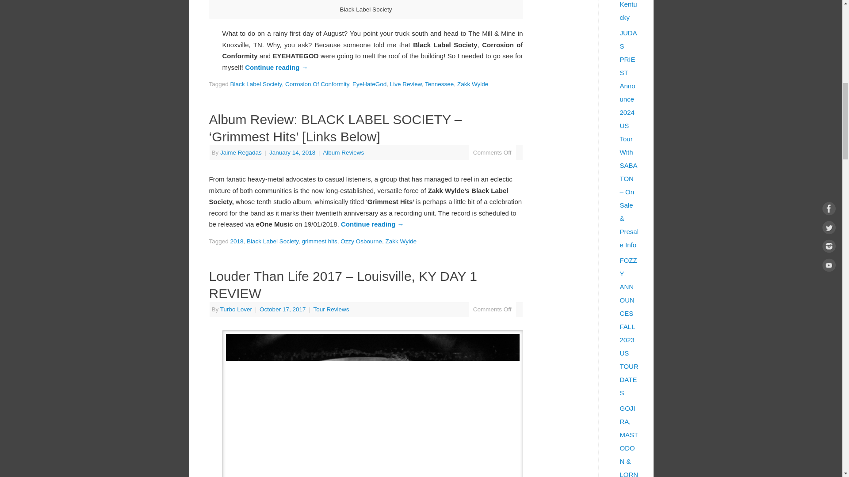 This screenshot has width=849, height=477. What do you see at coordinates (317, 84) in the screenshot?
I see `Corrosion Of Conformity` at bounding box center [317, 84].